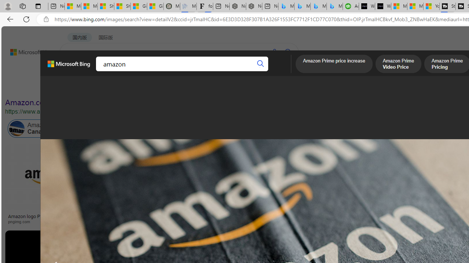 This screenshot has width=469, height=263. What do you see at coordinates (311, 129) in the screenshot?
I see `Amazon India` at bounding box center [311, 129].